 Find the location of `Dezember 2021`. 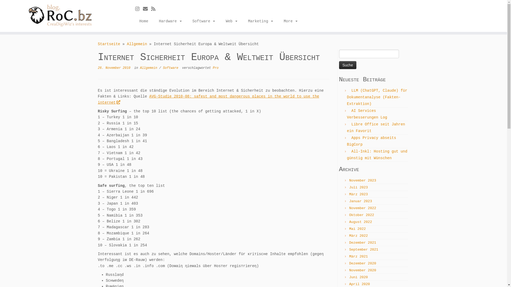

Dezember 2021 is located at coordinates (362, 243).